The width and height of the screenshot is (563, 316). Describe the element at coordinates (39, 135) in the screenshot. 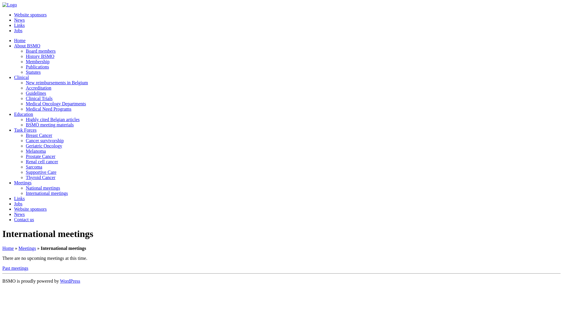

I see `Breast Cancer` at that location.